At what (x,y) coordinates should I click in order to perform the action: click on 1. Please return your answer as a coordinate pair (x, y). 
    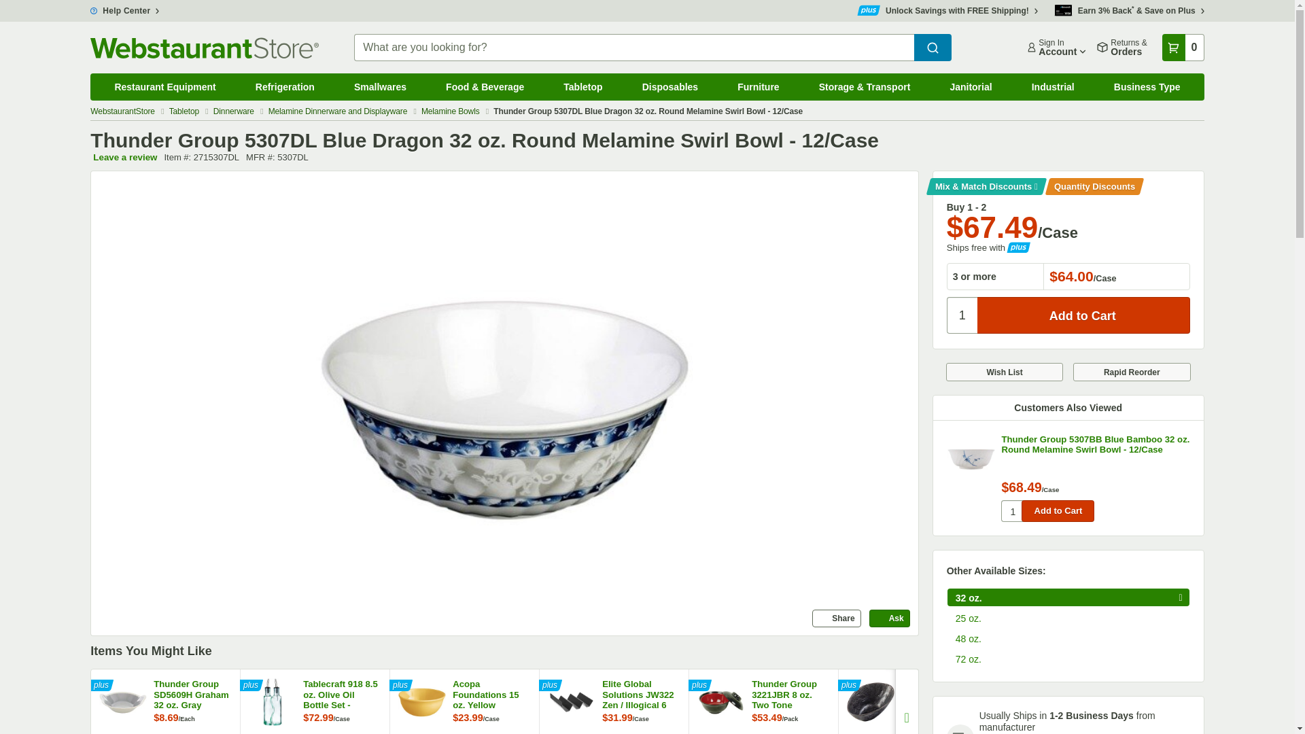
    Looking at the image, I should click on (1011, 510).